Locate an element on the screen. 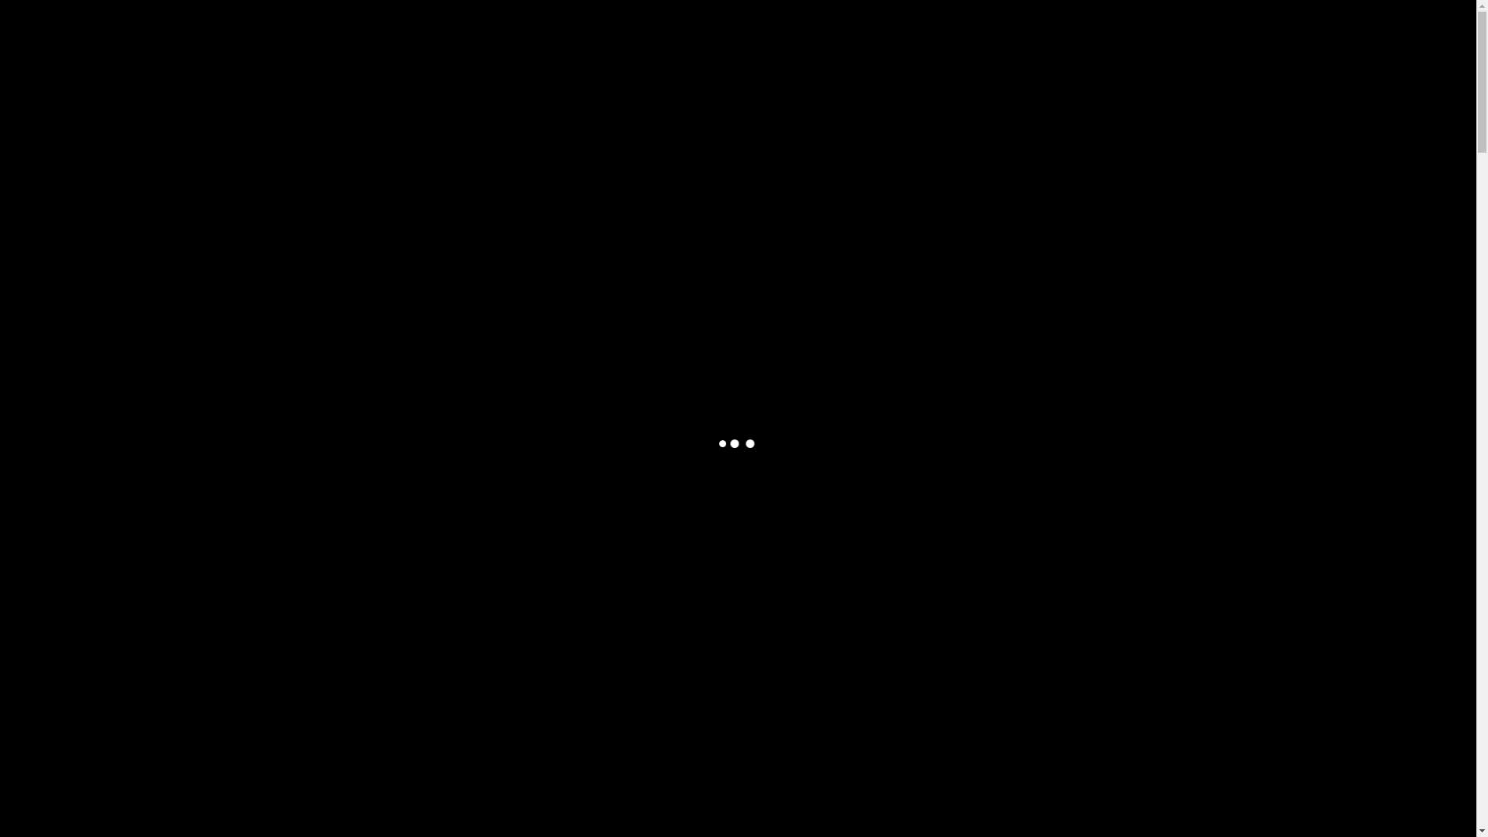 The width and height of the screenshot is (1488, 837). Home is located at coordinates (848, 31).